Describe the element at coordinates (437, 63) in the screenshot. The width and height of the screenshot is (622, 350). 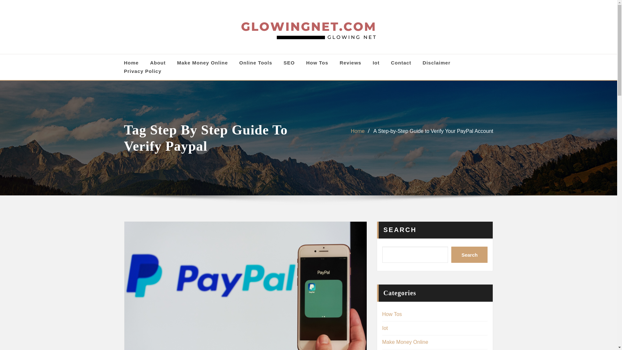
I see `Disclaimer` at that location.